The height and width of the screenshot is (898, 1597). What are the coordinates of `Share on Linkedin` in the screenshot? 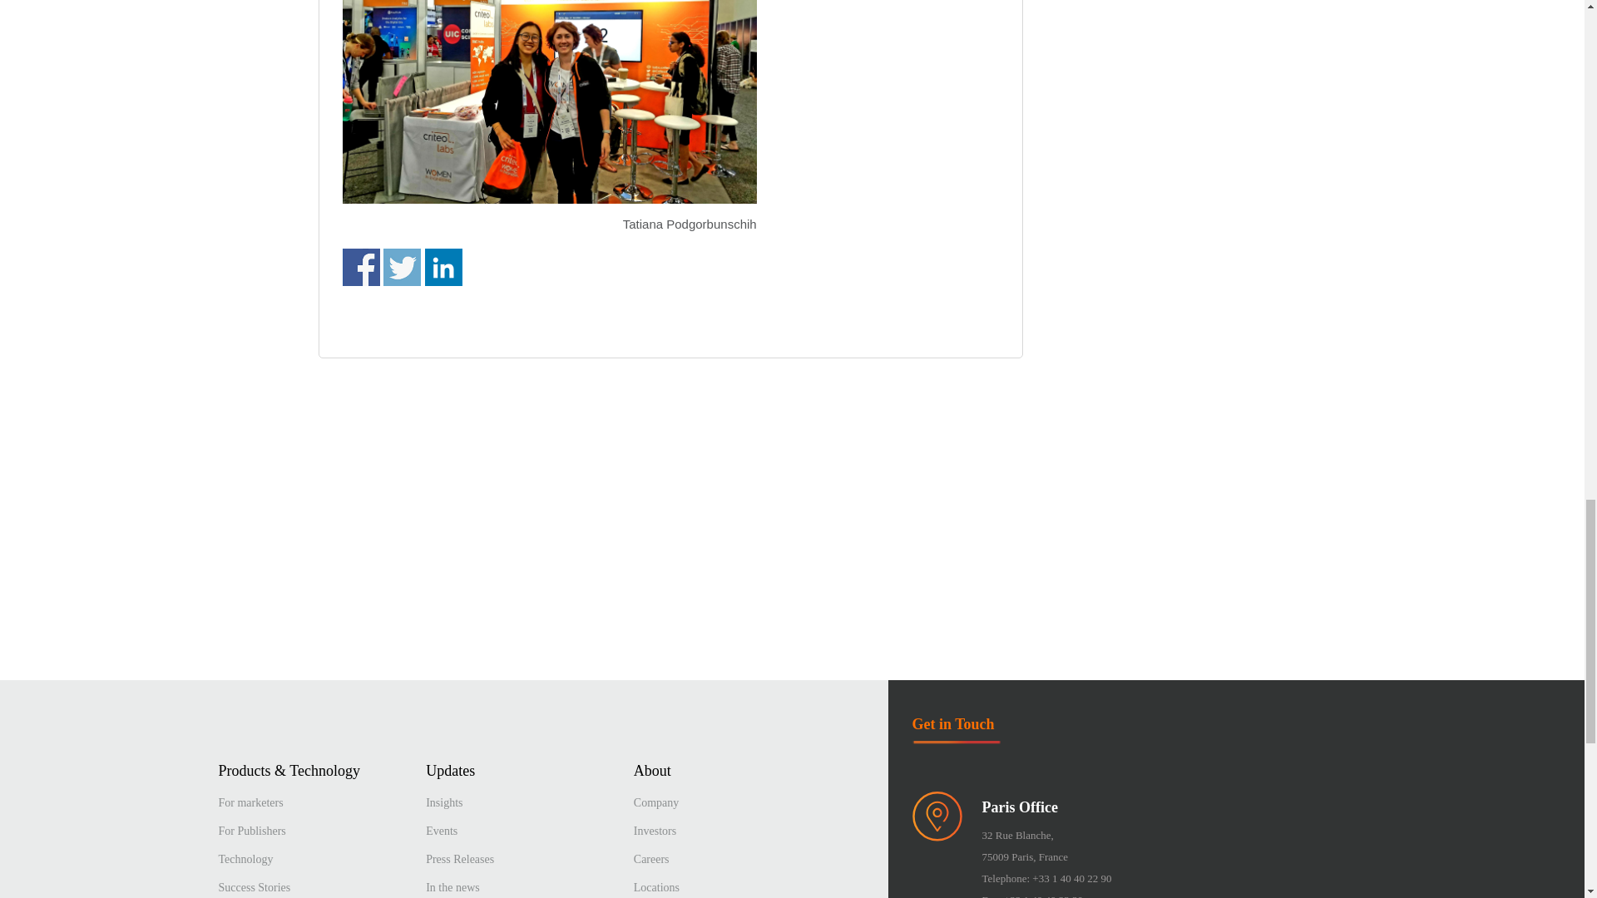 It's located at (443, 268).